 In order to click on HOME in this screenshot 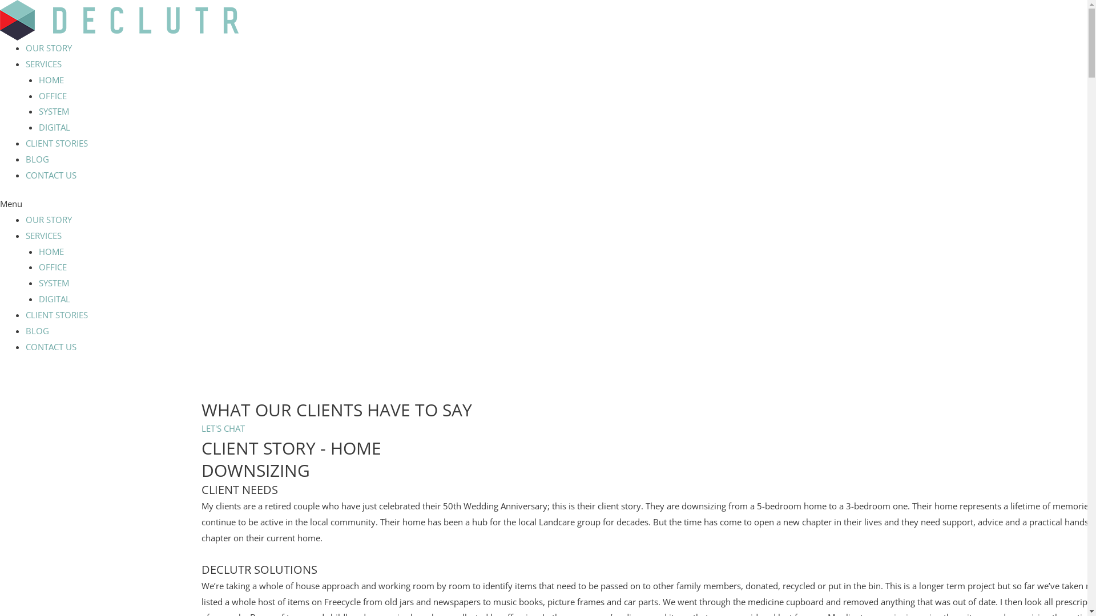, I will do `click(51, 252)`.